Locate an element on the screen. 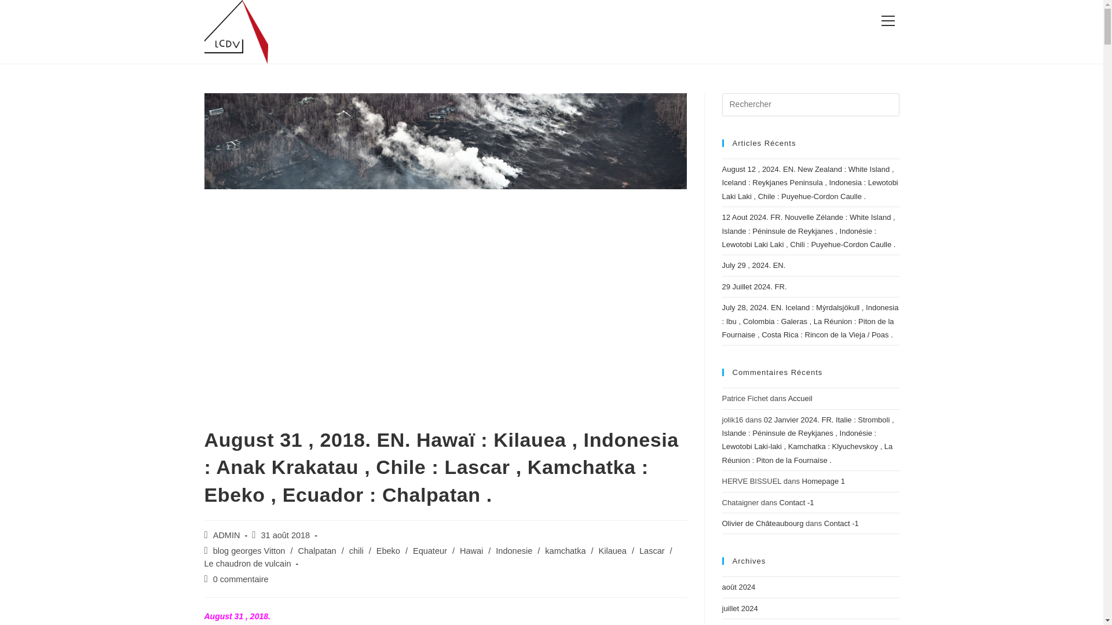  0 commentaire is located at coordinates (241, 579).